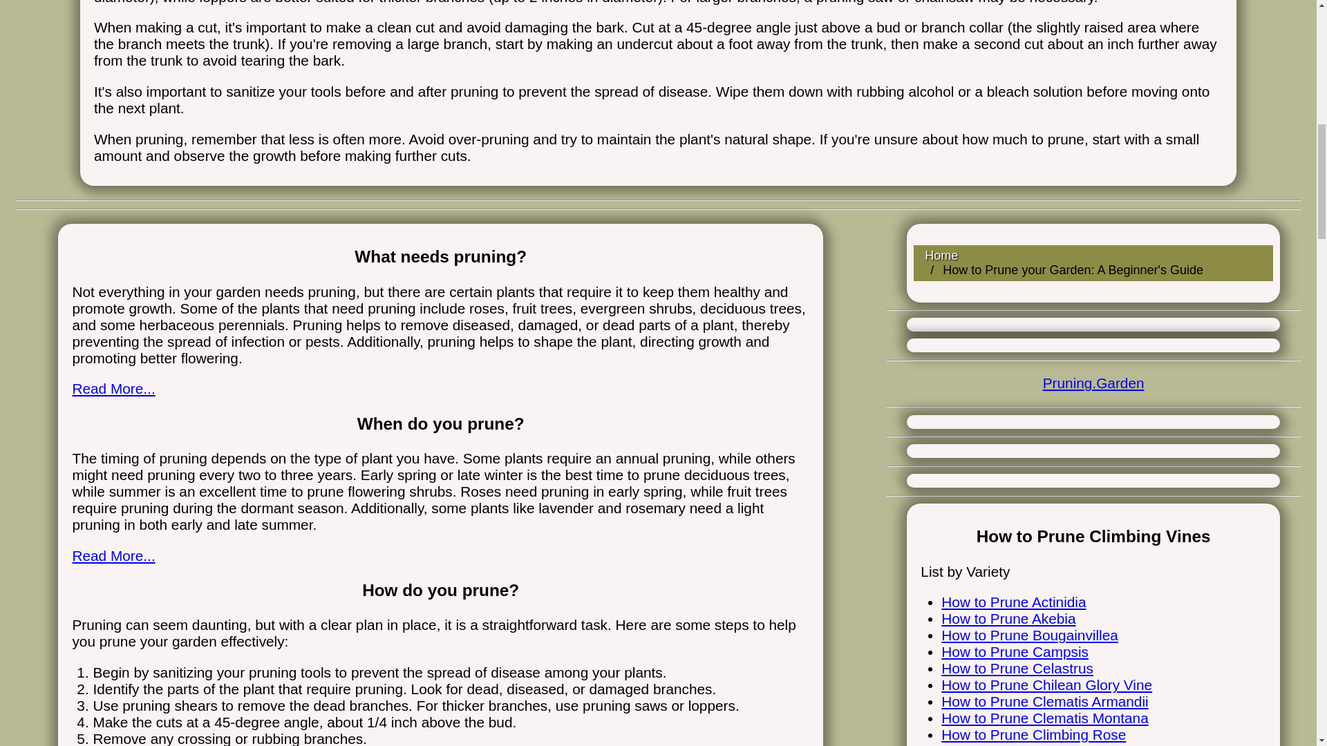  What do you see at coordinates (941, 256) in the screenshot?
I see `Home` at bounding box center [941, 256].